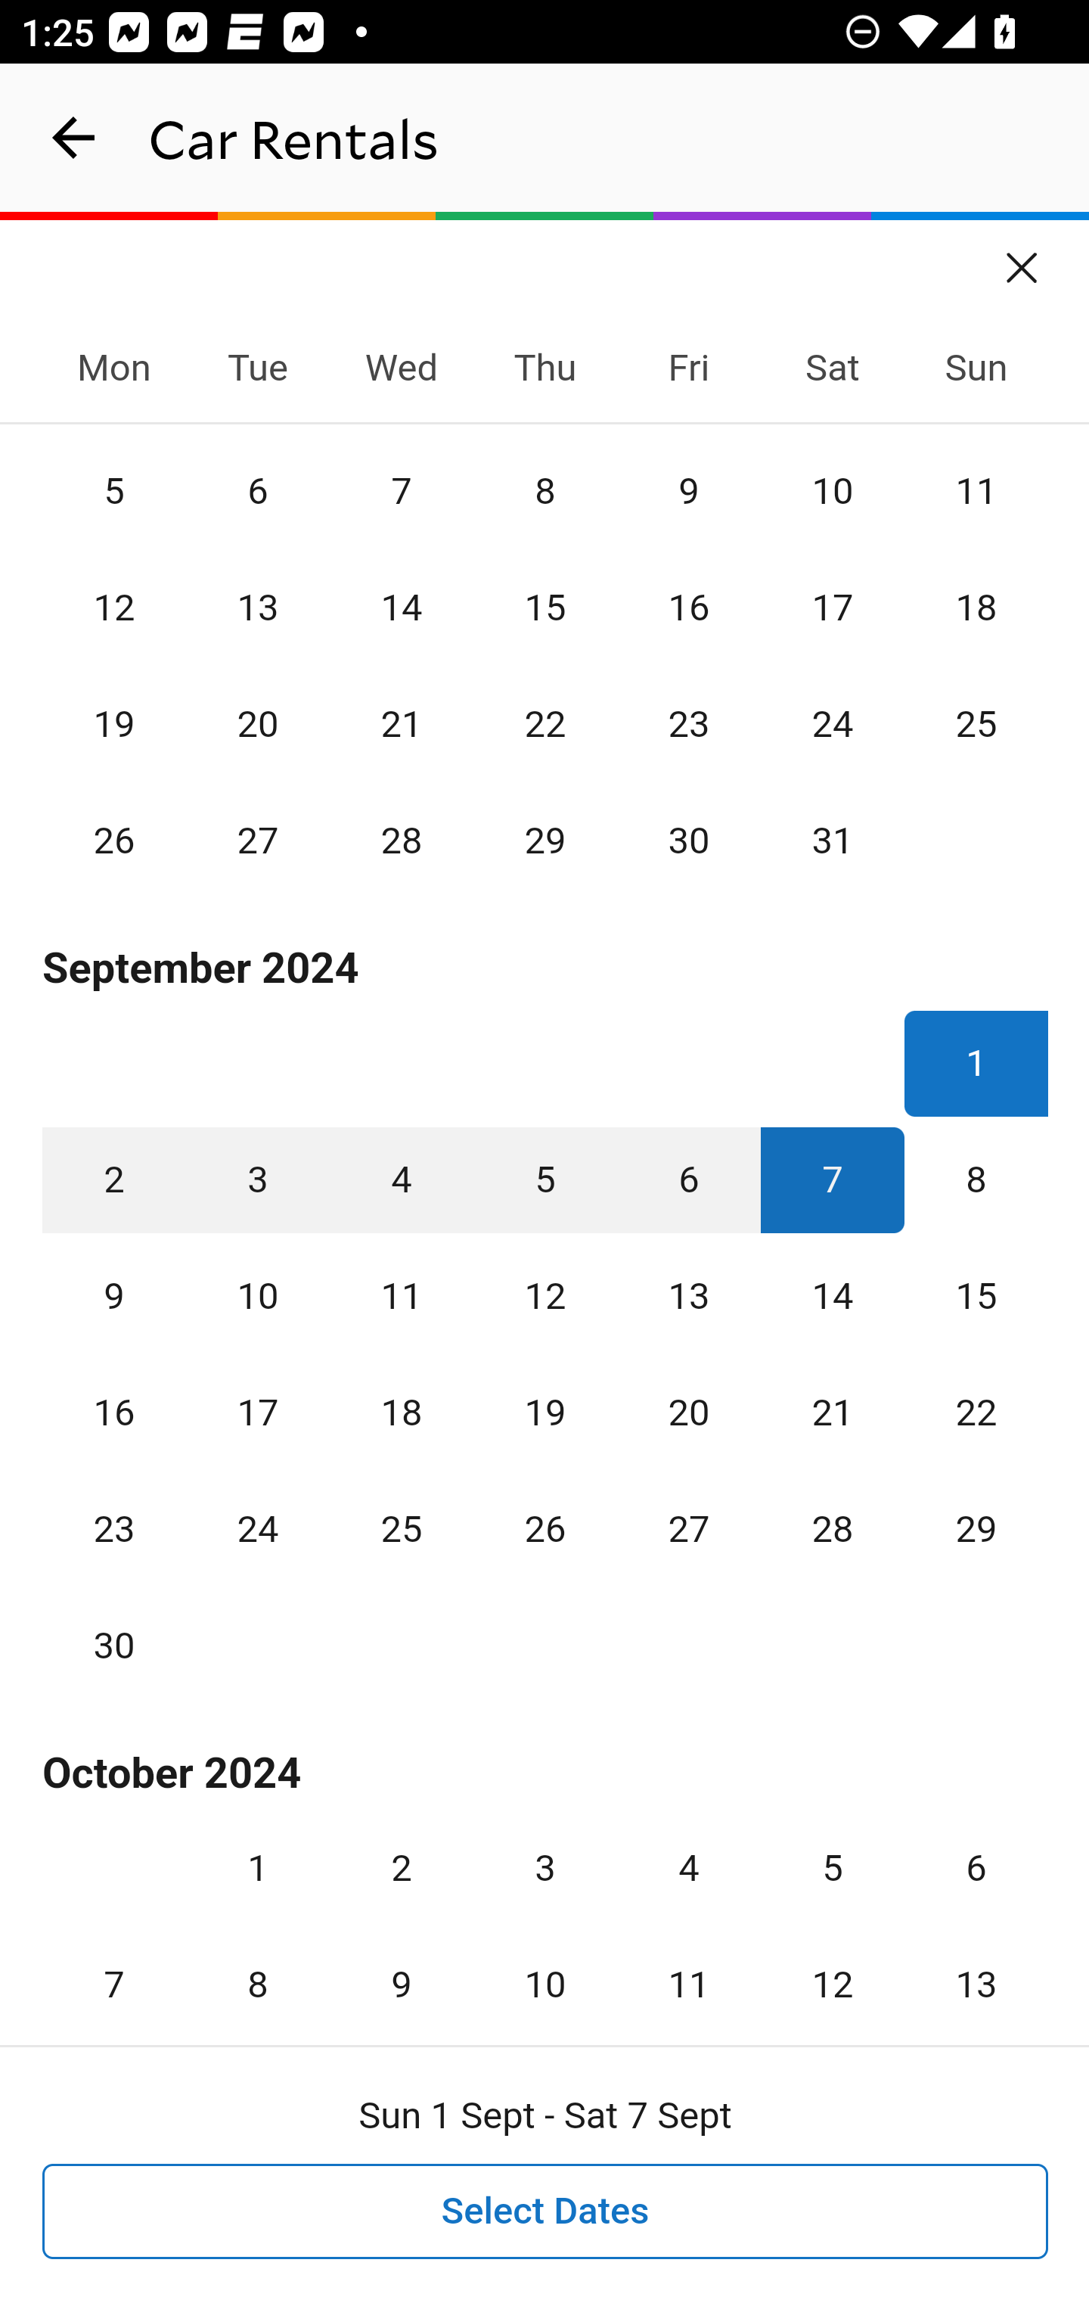 The image size is (1089, 2300). Describe the element at coordinates (115, 1528) in the screenshot. I see `23 September 2024` at that location.